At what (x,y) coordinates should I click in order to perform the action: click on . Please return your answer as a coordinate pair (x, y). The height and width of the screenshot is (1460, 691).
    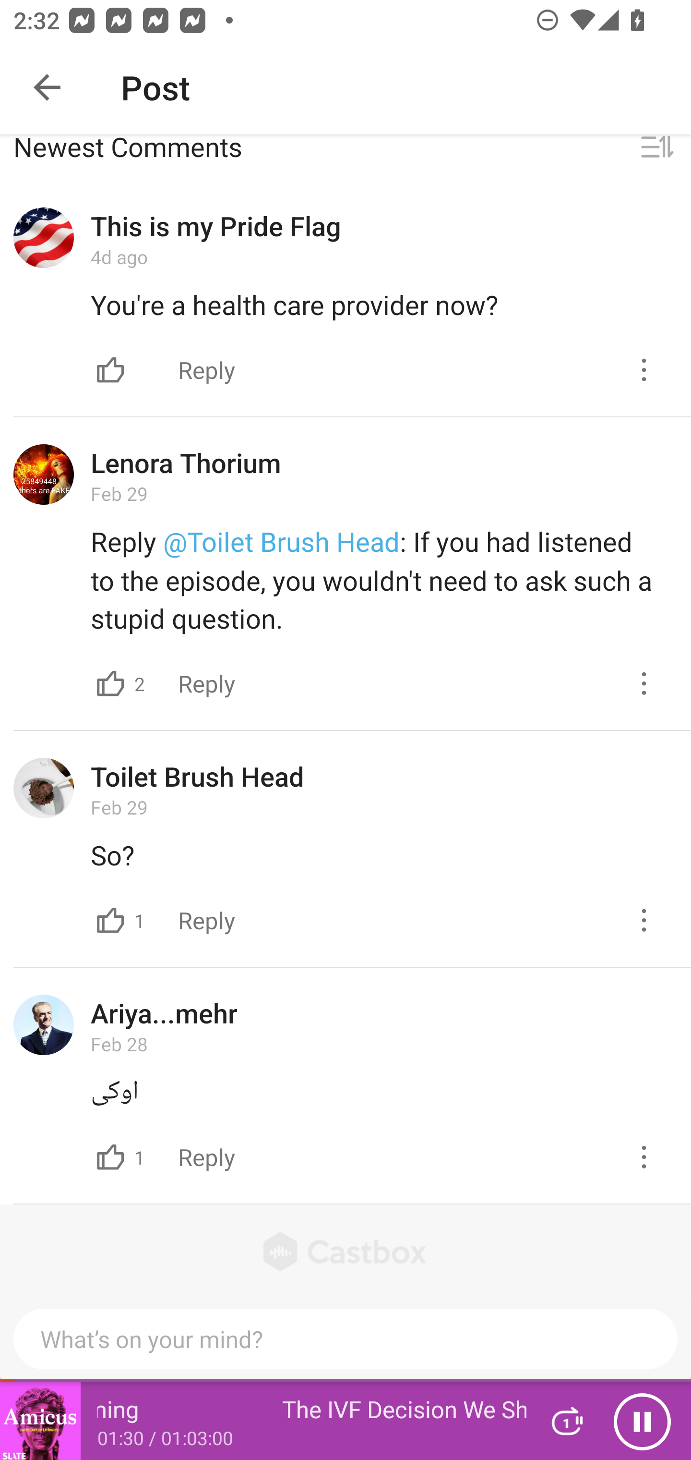
    Looking at the image, I should click on (644, 1156).